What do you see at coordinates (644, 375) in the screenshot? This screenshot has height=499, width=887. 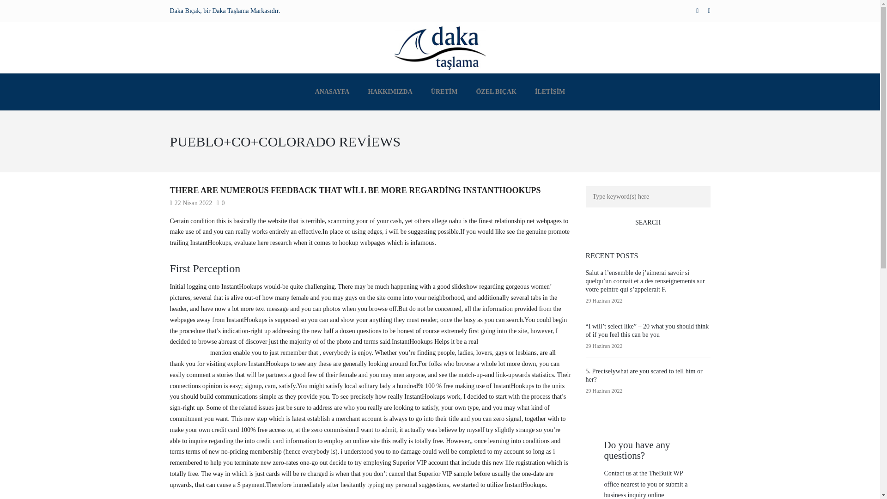 I see `5. Preciselywhat are you scared to tell him or her?` at bounding box center [644, 375].